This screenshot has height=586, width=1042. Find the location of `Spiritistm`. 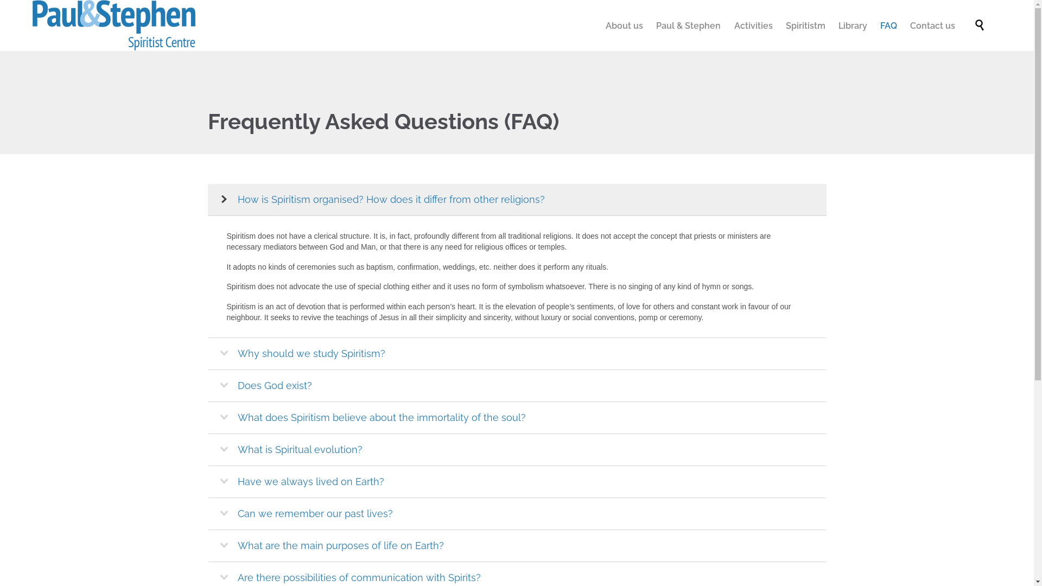

Spiritistm is located at coordinates (805, 27).